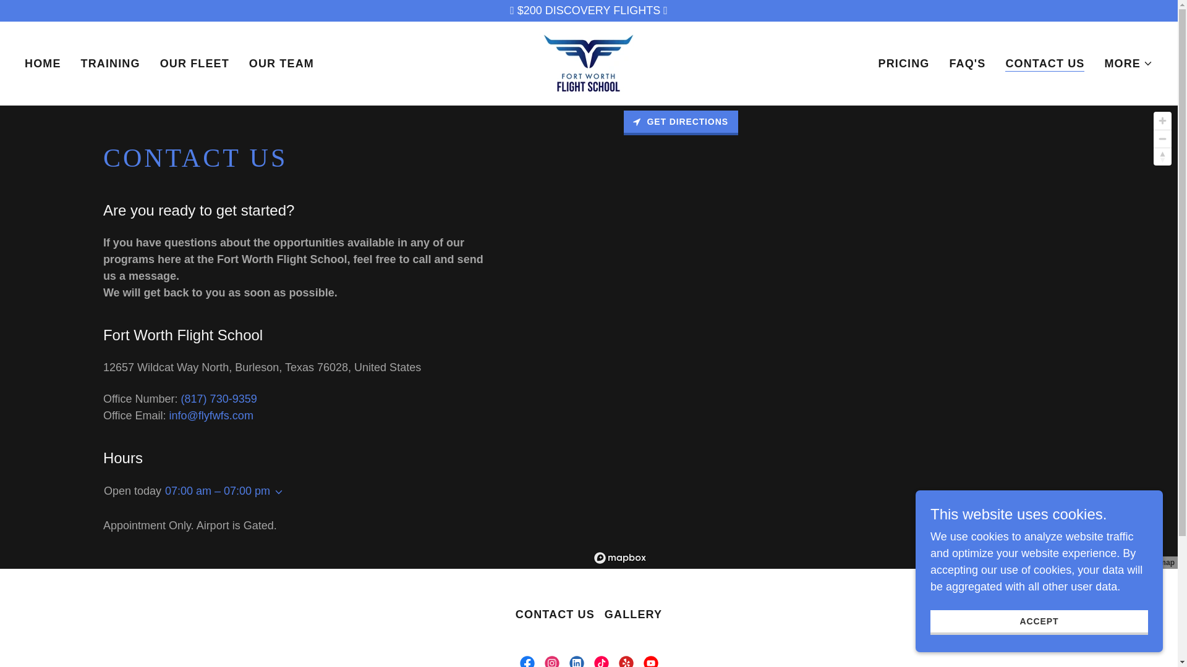  Describe the element at coordinates (1045, 63) in the screenshot. I see `CONTACT US` at that location.